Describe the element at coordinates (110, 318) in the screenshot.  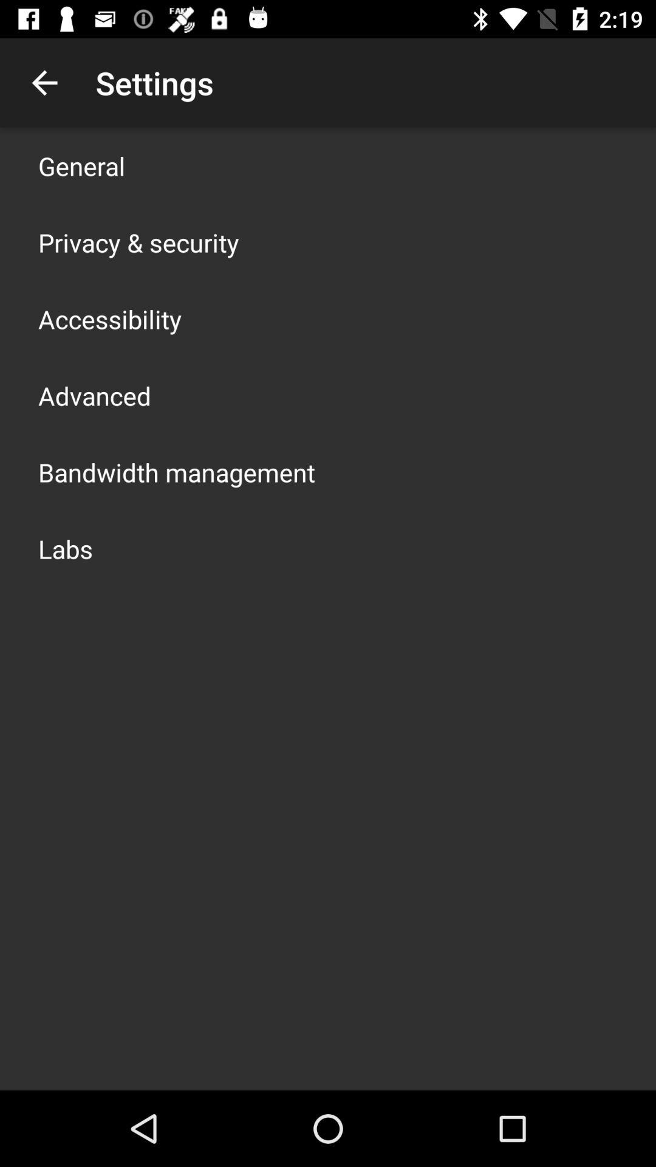
I see `turn on app above advanced item` at that location.